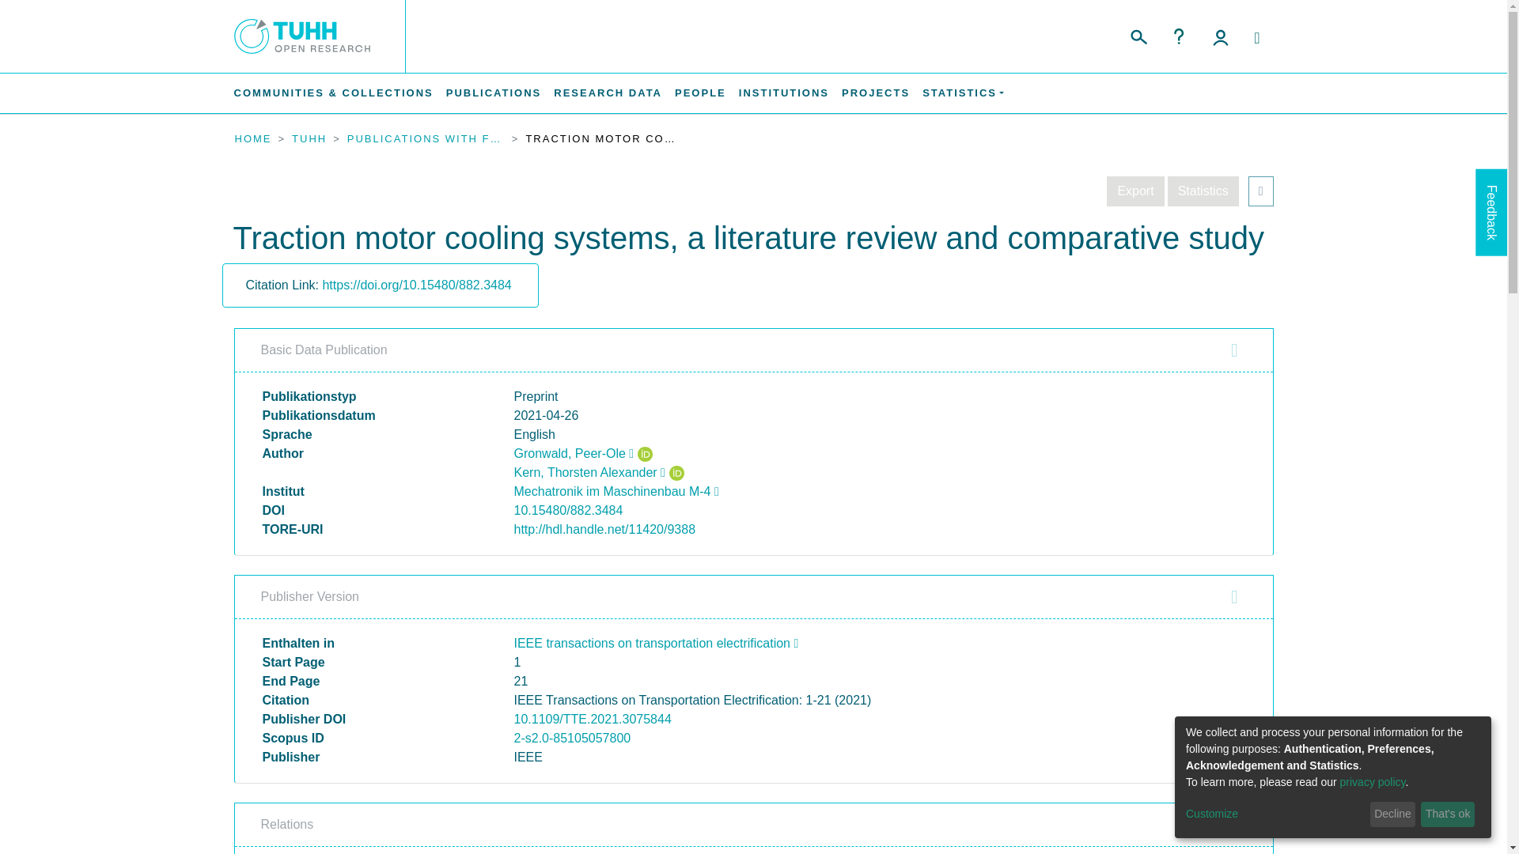  Describe the element at coordinates (1179, 36) in the screenshot. I see `Help` at that location.